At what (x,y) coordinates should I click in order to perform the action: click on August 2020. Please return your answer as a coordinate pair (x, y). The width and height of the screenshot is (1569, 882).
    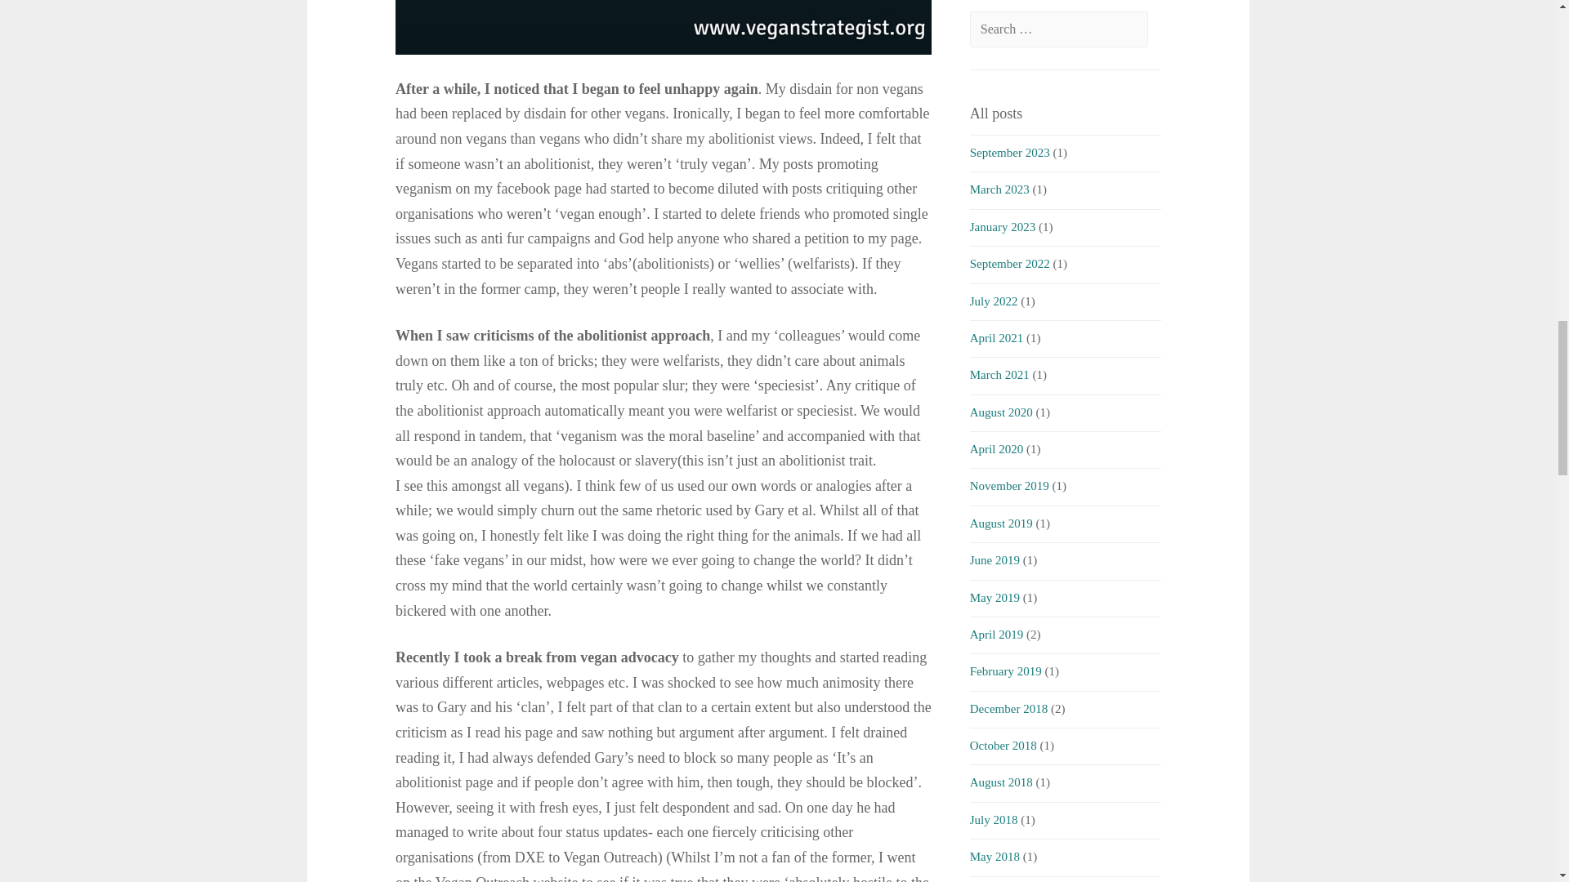
    Looking at the image, I should click on (1000, 412).